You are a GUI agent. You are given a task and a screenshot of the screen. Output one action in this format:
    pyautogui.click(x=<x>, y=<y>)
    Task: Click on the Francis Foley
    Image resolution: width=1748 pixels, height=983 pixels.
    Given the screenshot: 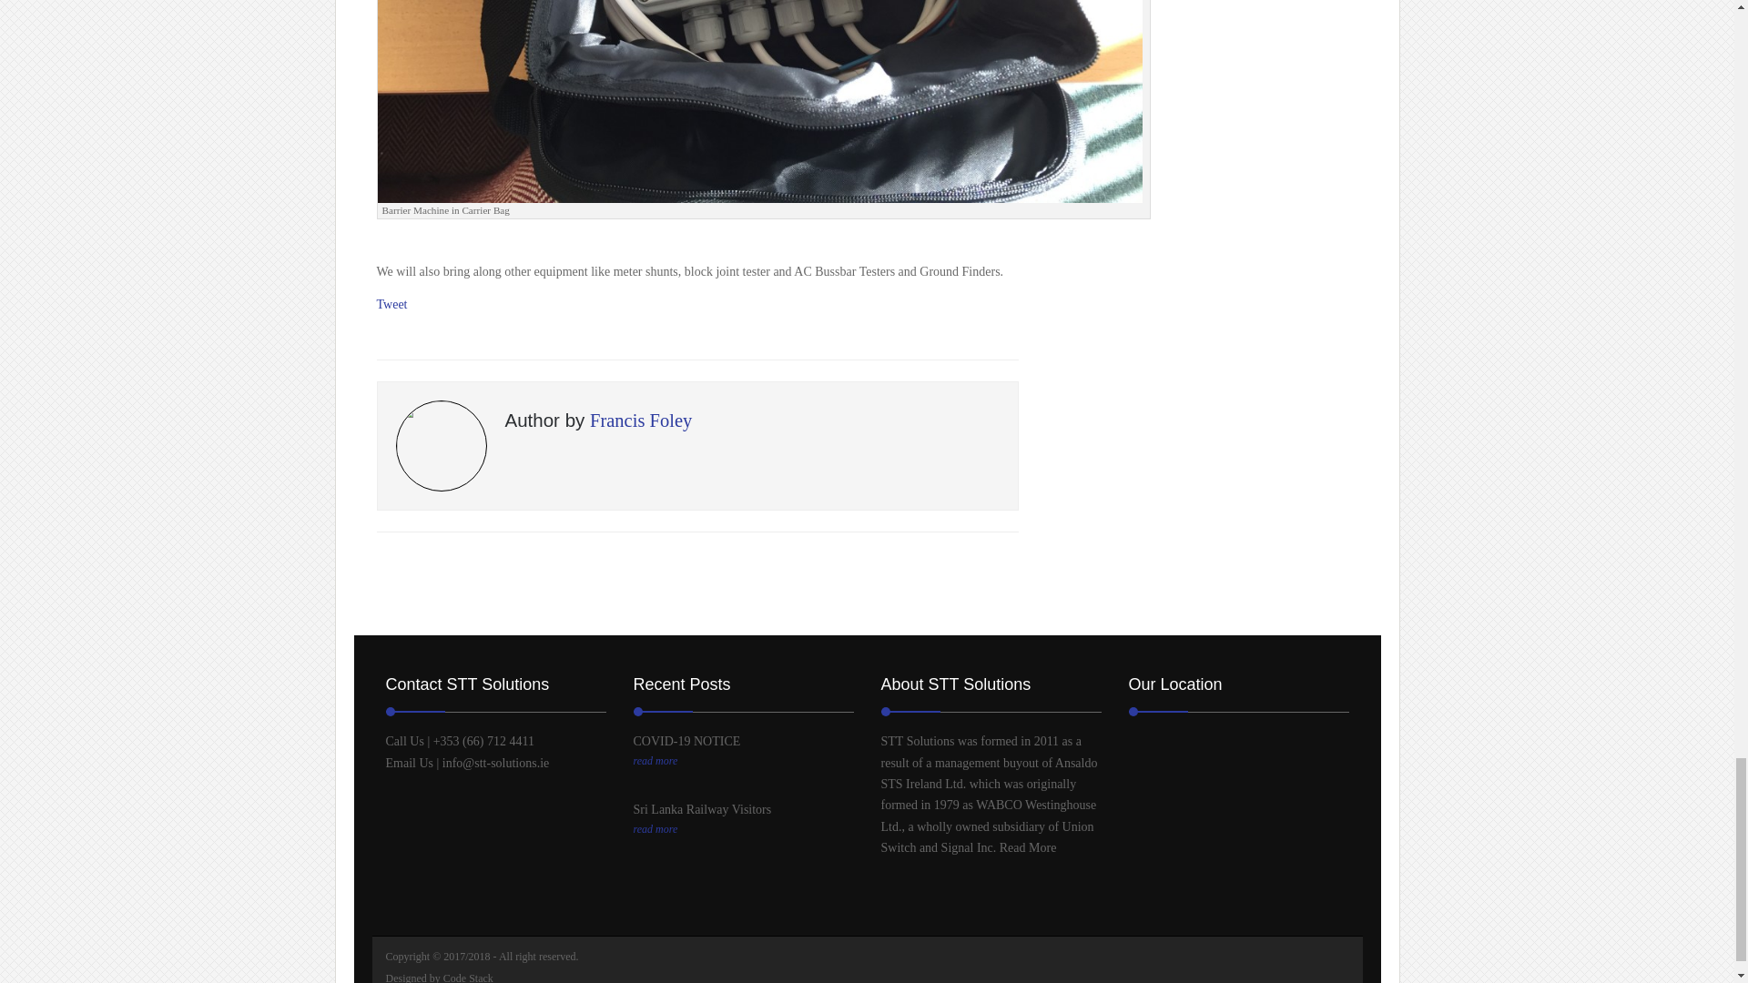 What is the action you would take?
    pyautogui.click(x=641, y=421)
    